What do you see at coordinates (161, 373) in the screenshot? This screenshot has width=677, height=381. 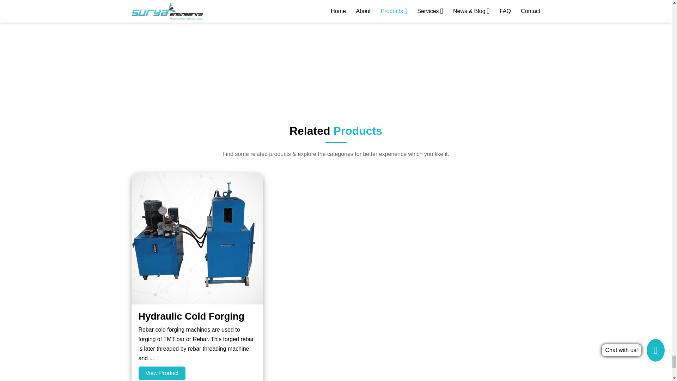 I see `Hydraulic Cold Forging Machine or Rebar Cold Forging Machine` at bounding box center [161, 373].